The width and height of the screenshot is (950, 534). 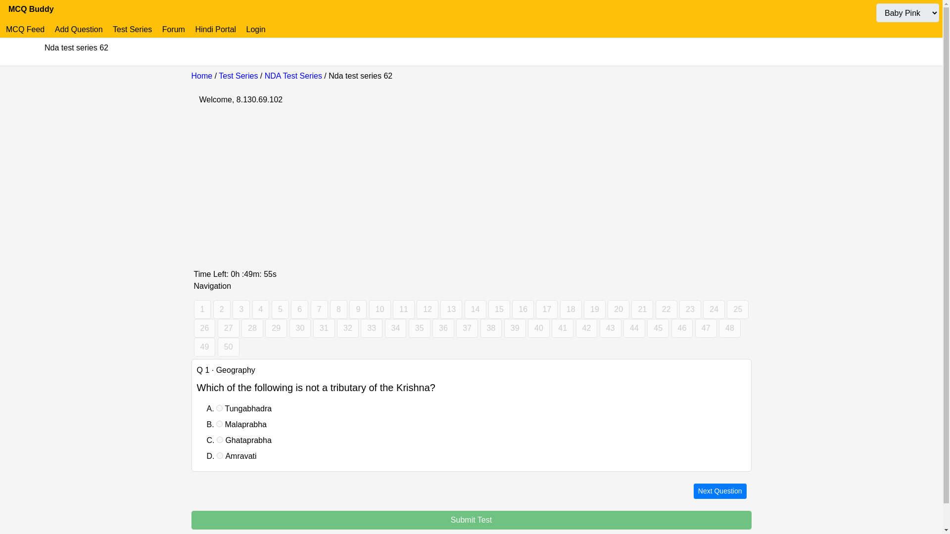 What do you see at coordinates (219, 424) in the screenshot?
I see `B` at bounding box center [219, 424].